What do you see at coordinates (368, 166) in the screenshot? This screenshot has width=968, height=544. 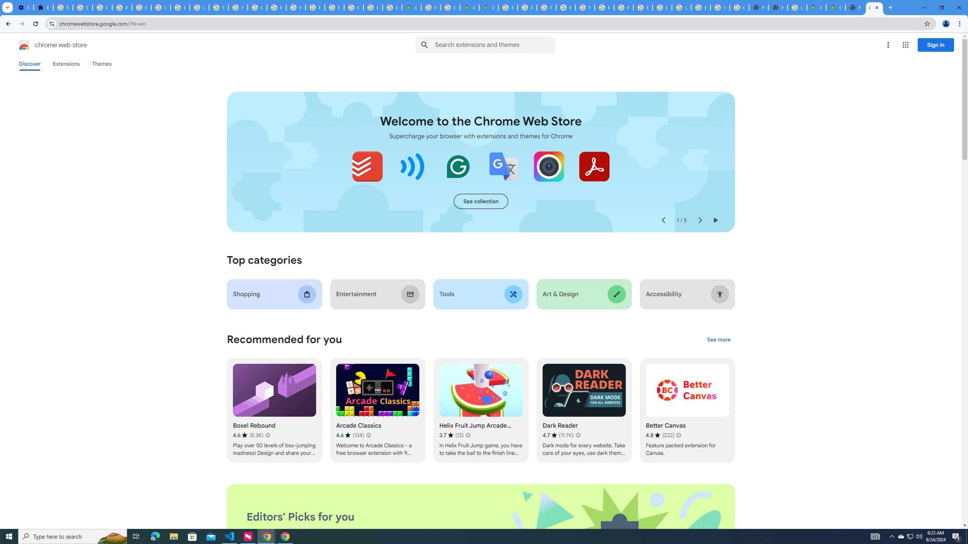 I see `Todoist for Chrome` at bounding box center [368, 166].